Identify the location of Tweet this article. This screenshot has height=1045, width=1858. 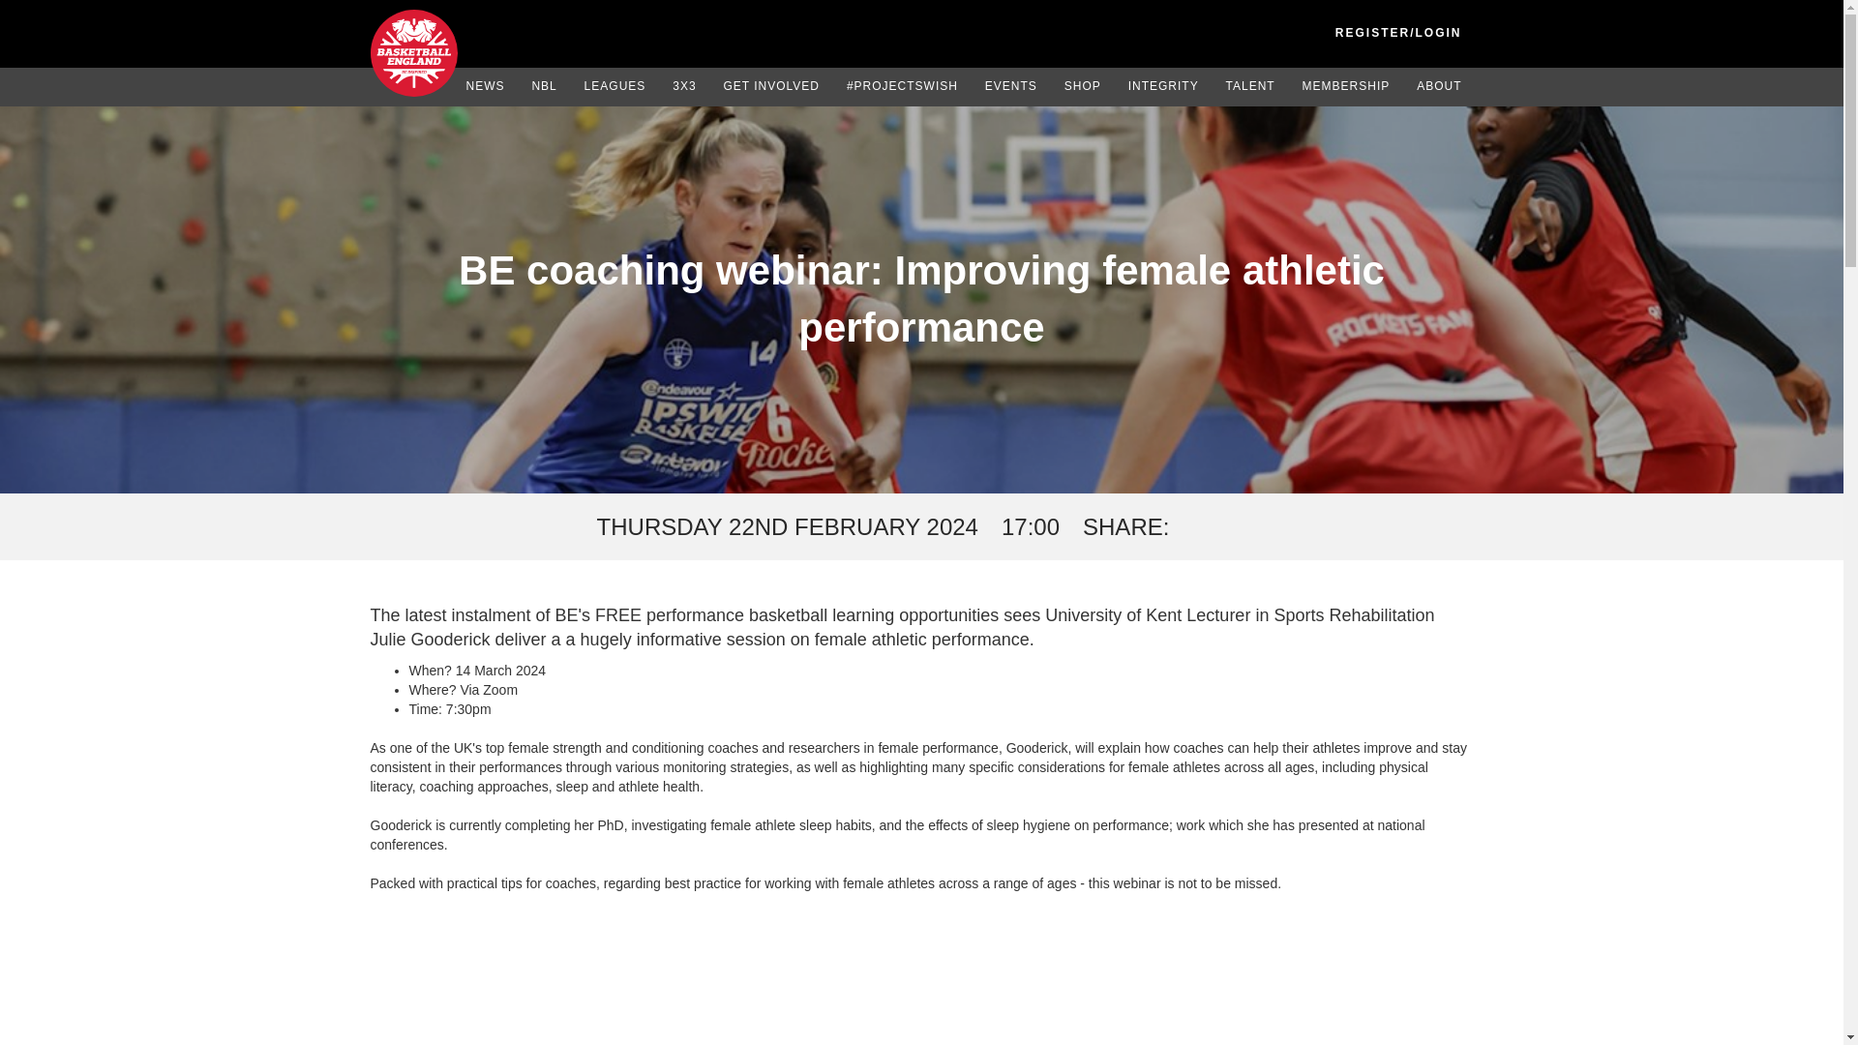
(1227, 526).